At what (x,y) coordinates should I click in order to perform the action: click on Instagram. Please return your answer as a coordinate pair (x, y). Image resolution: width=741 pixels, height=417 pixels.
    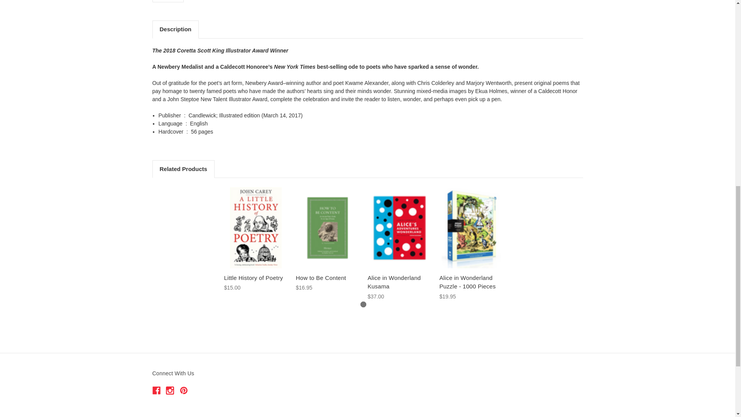
    Looking at the image, I should click on (170, 390).